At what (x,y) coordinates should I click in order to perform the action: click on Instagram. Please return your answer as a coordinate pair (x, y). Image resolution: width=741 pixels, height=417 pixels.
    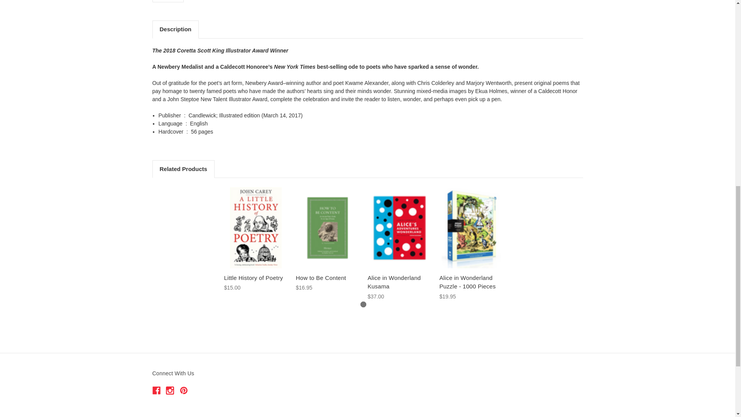
    Looking at the image, I should click on (170, 390).